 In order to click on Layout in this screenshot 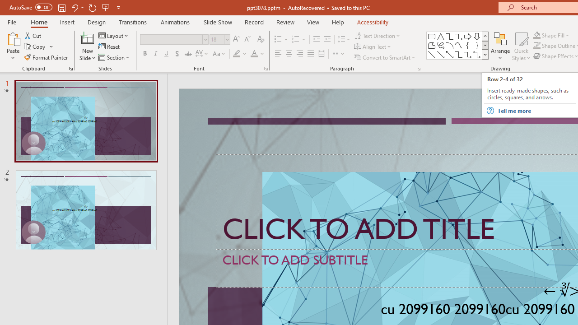, I will do `click(114, 35)`.